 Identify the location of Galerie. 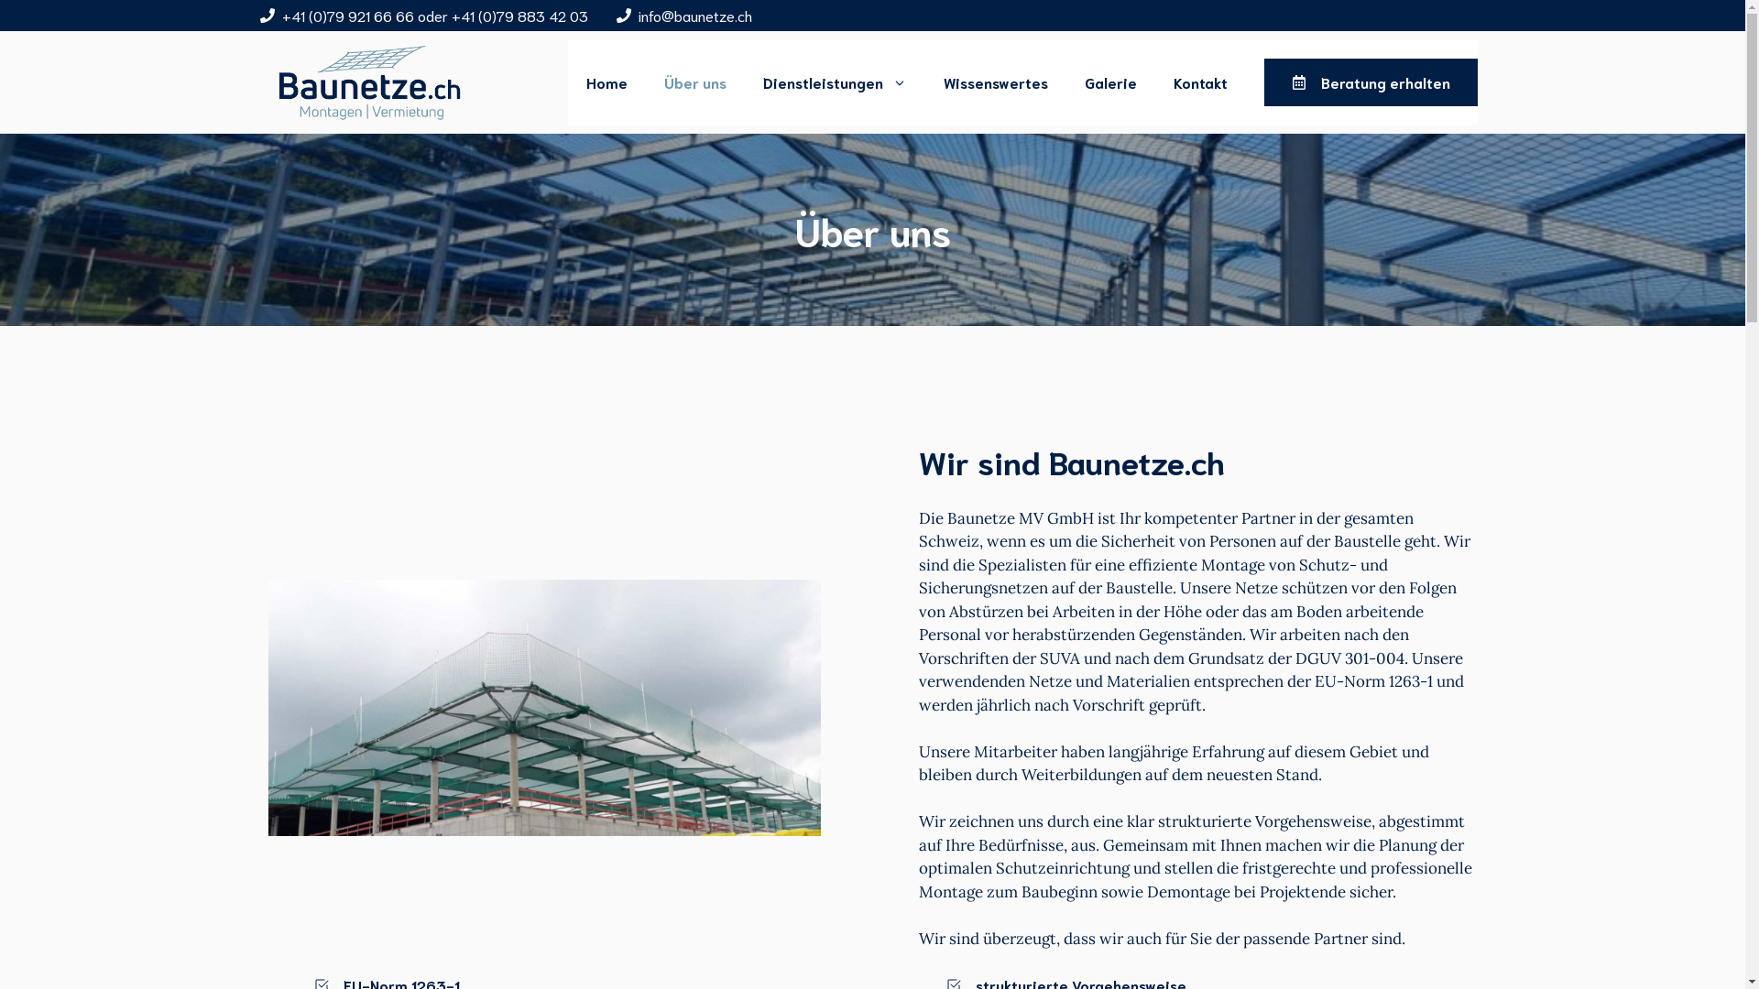
(1110, 82).